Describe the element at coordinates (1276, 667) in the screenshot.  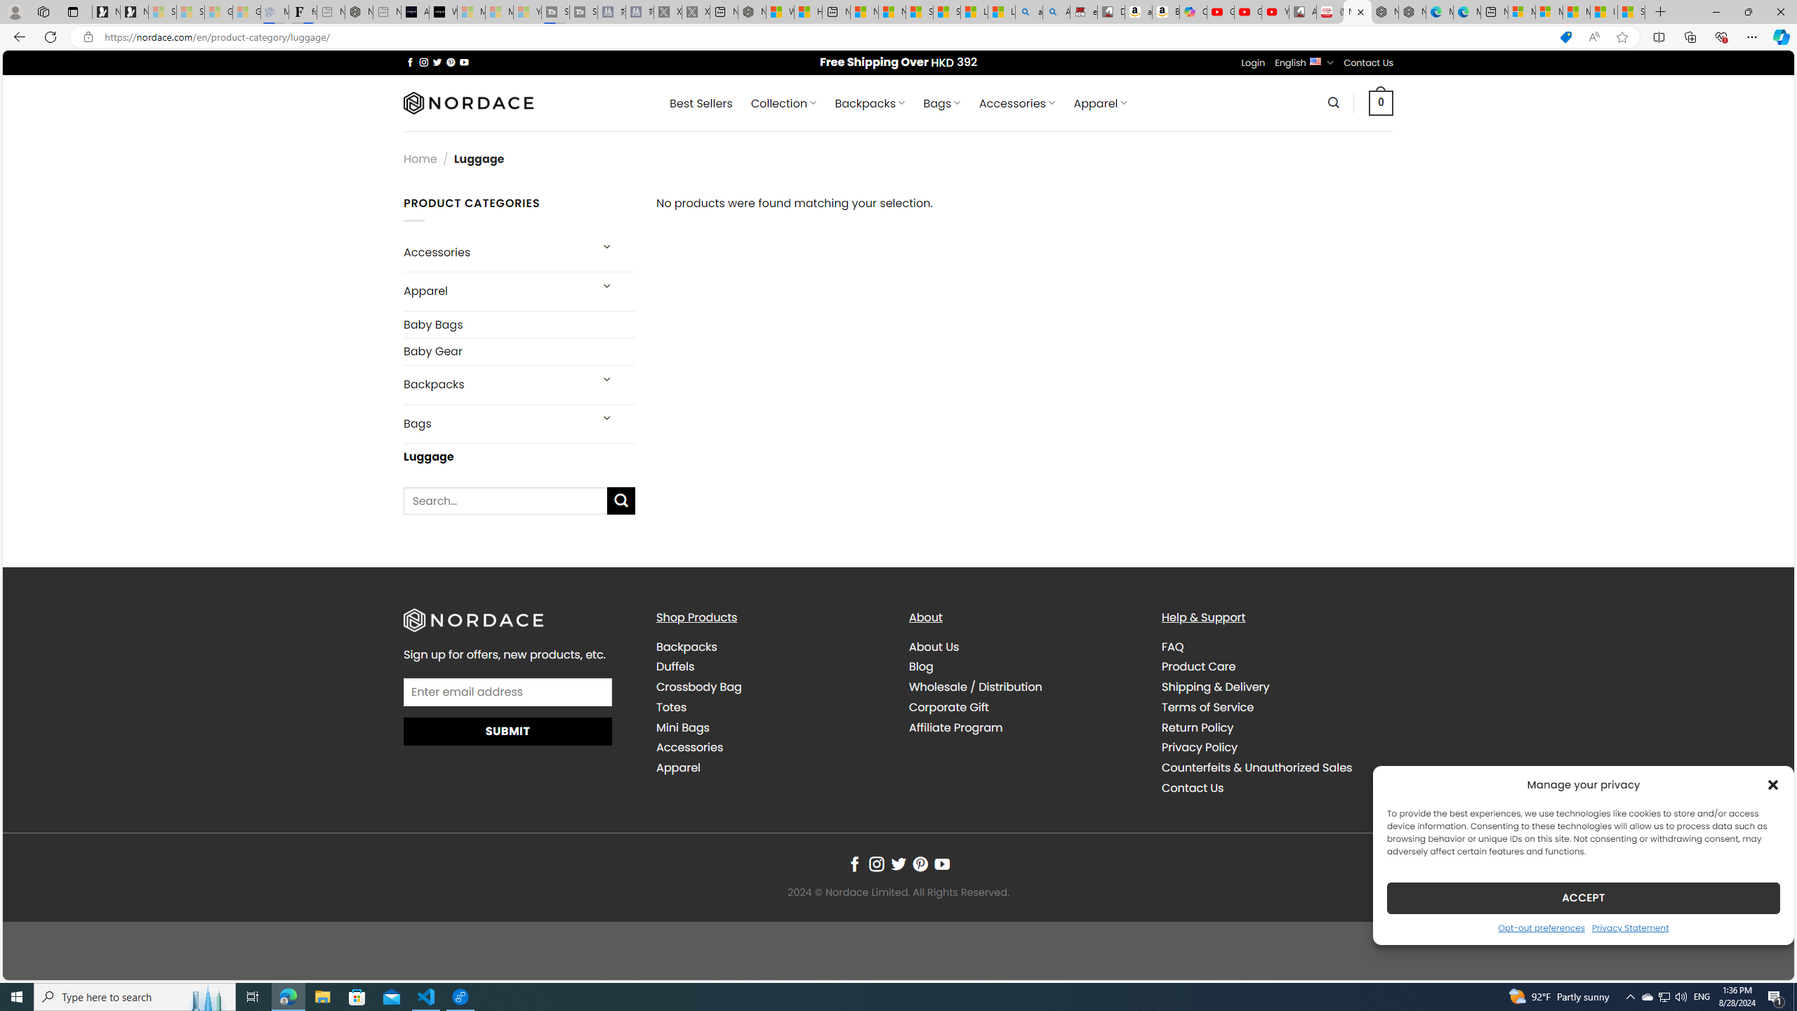
I see `Product Care` at that location.